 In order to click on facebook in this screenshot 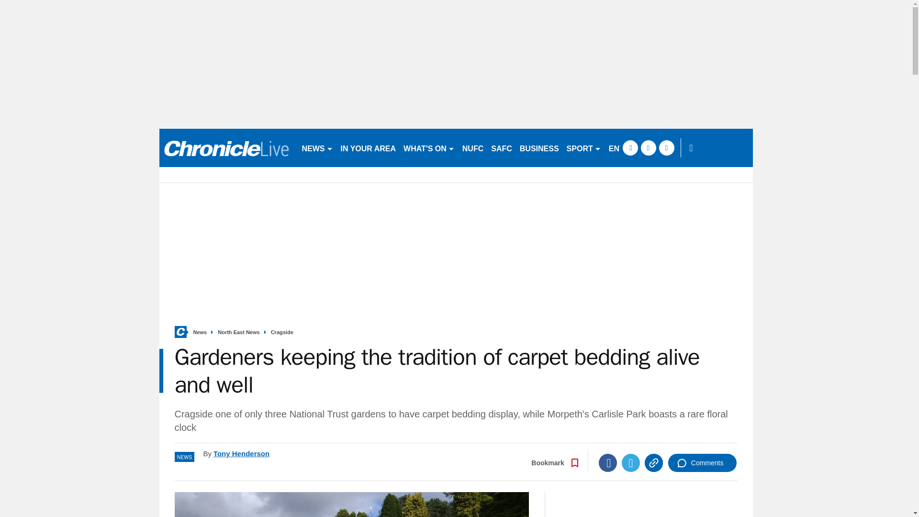, I will do `click(630, 147)`.